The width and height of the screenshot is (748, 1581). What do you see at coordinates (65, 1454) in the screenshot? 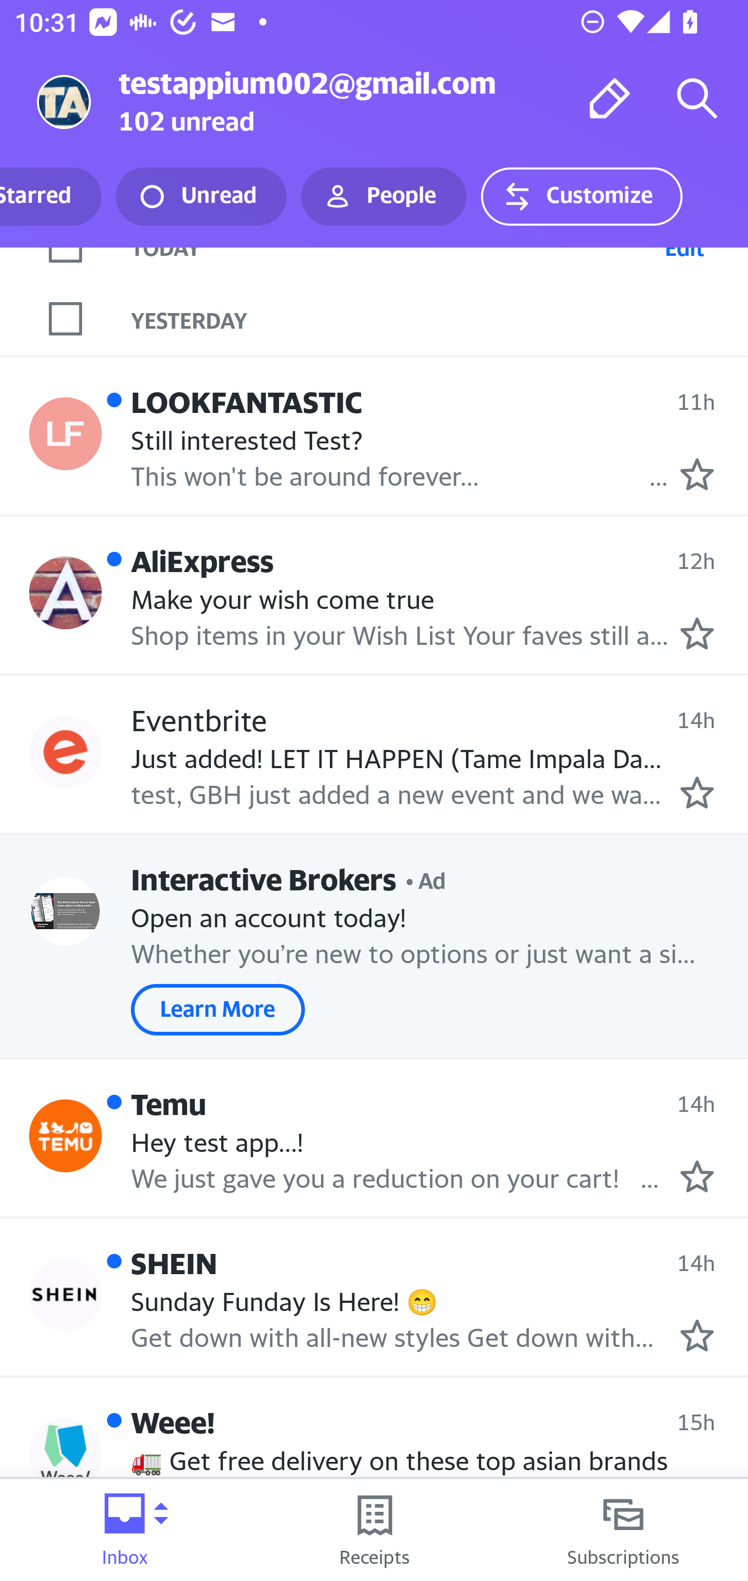
I see `Profile
Weee!` at bounding box center [65, 1454].